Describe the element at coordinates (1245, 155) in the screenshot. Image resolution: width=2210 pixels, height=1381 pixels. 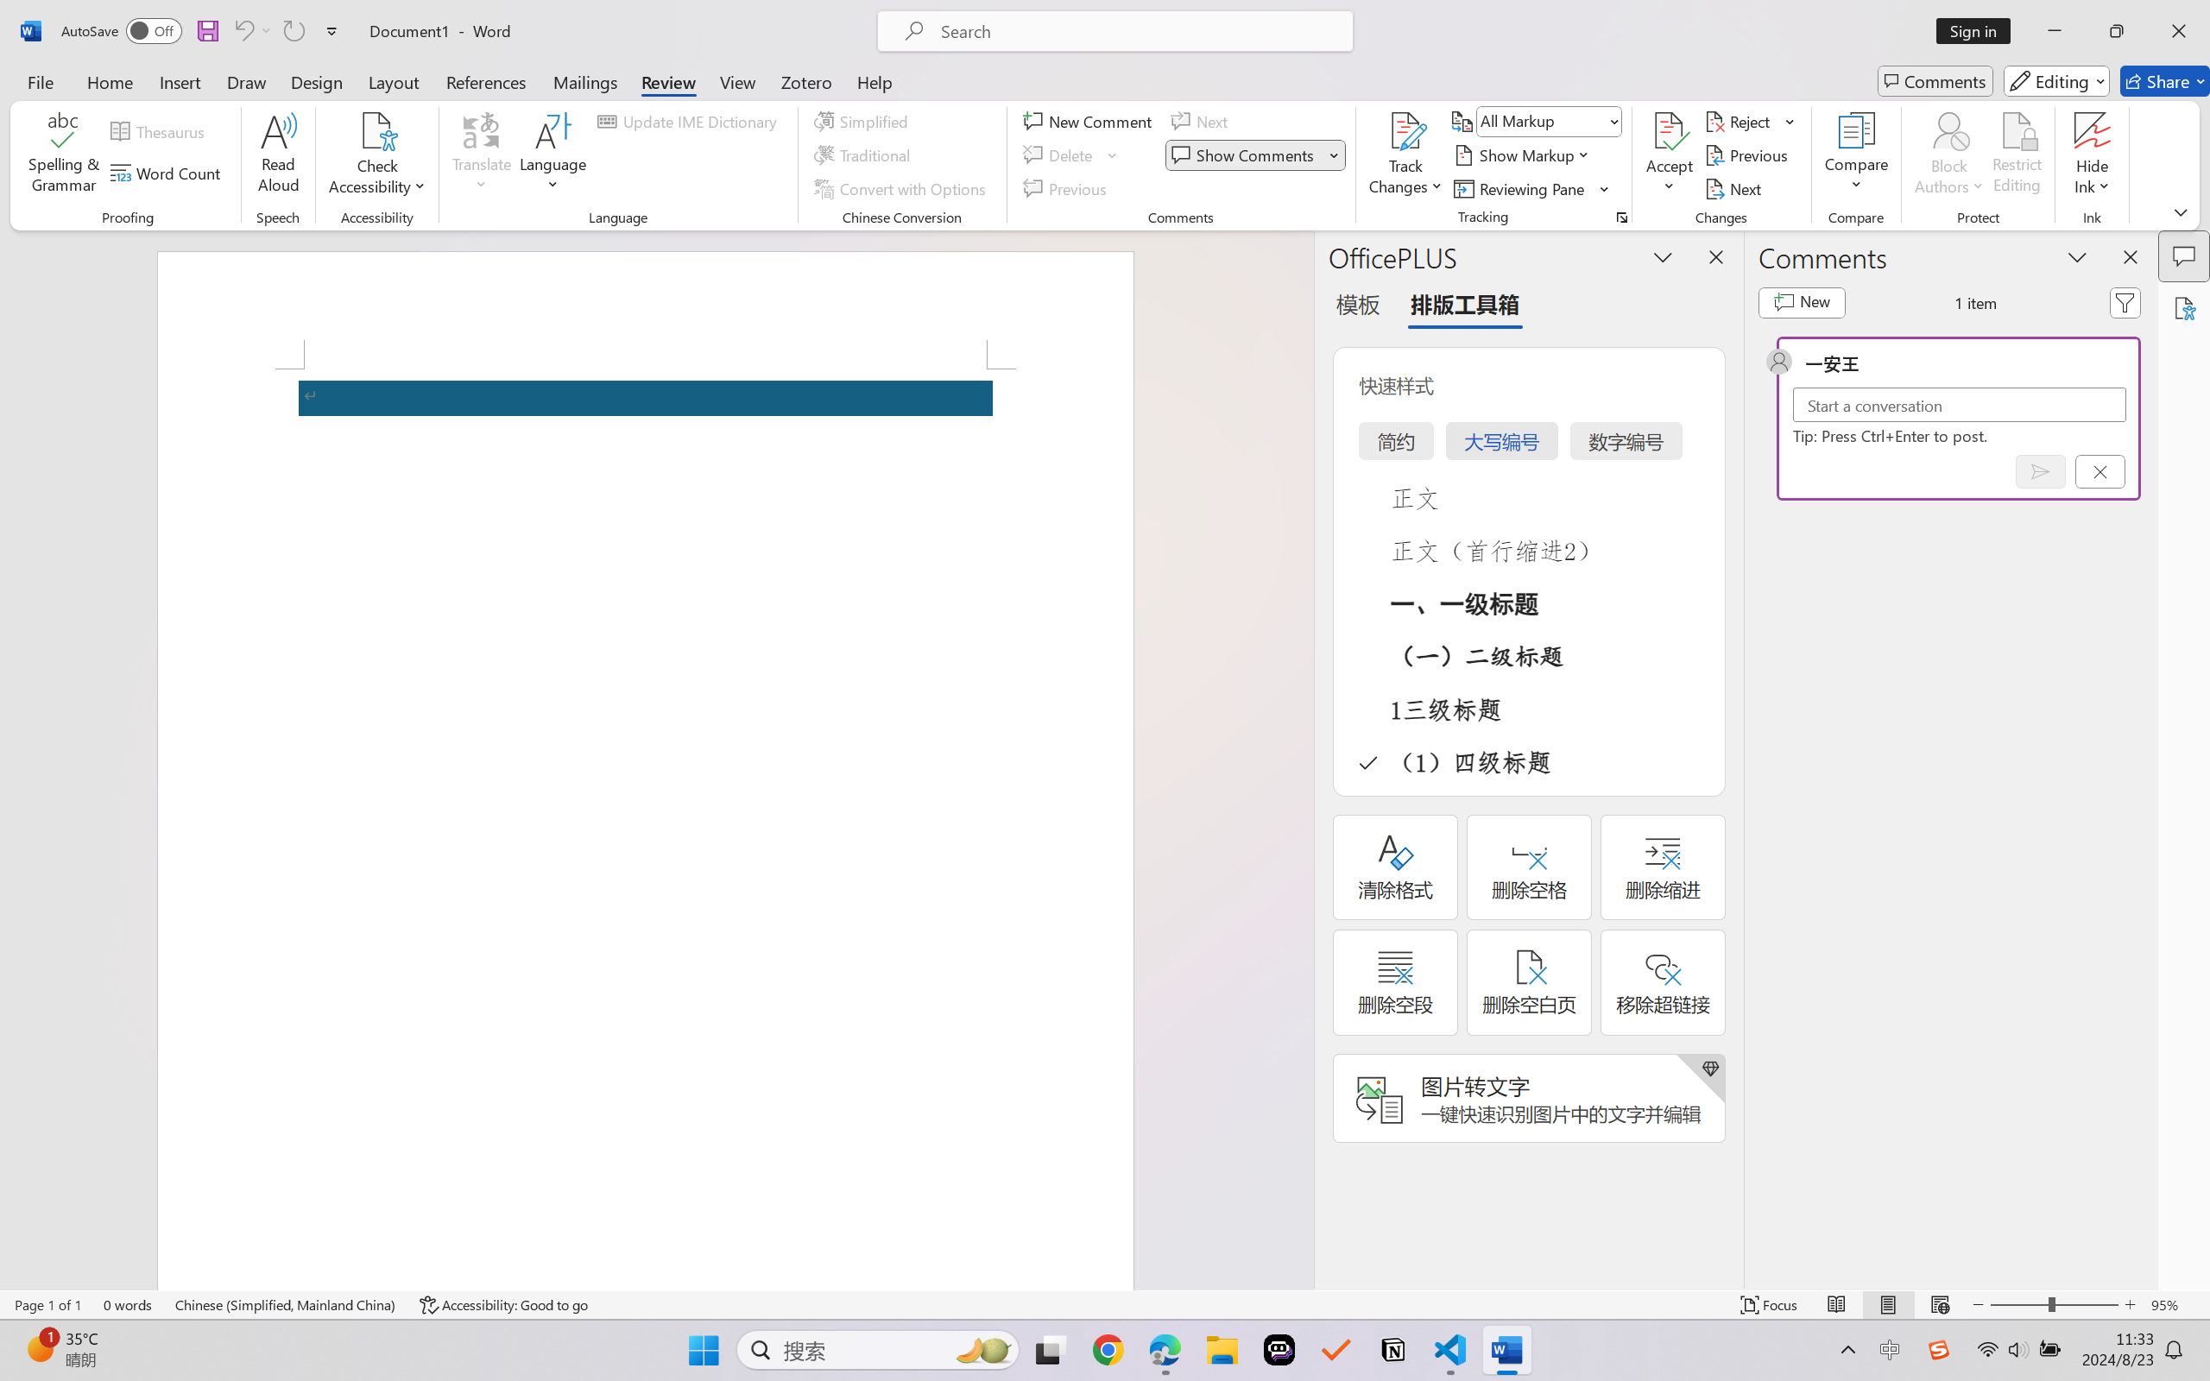
I see `Show Comments` at that location.